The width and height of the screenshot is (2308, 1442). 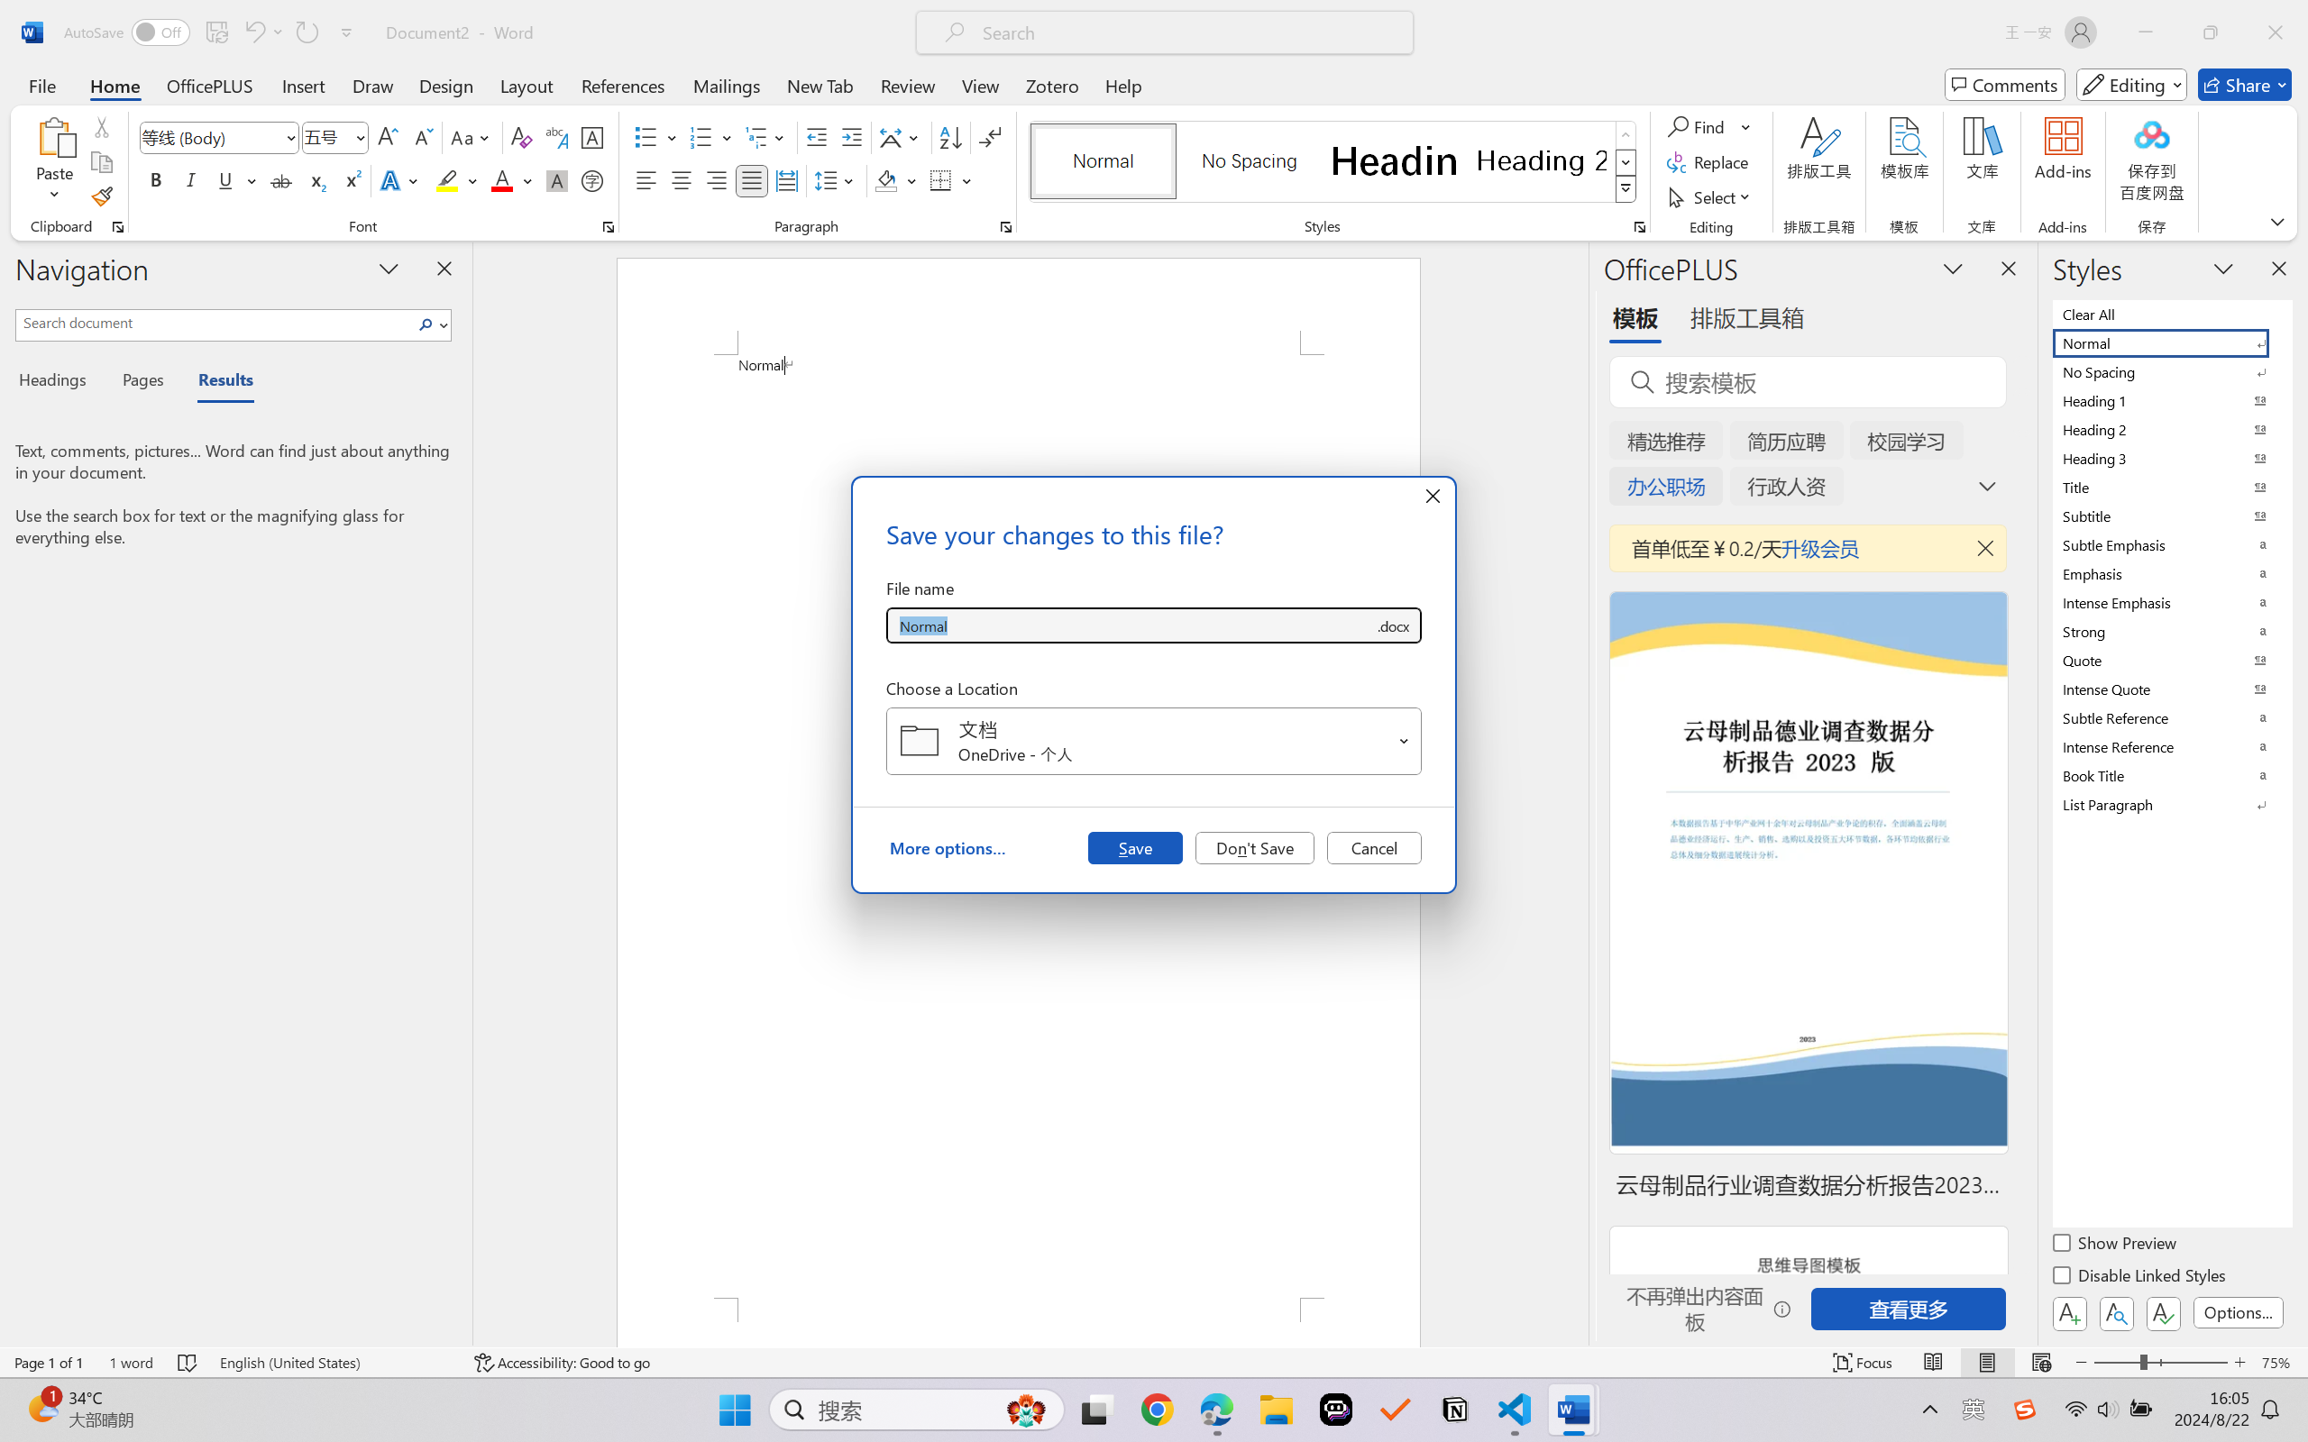 I want to click on Zotero, so click(x=1051, y=85).